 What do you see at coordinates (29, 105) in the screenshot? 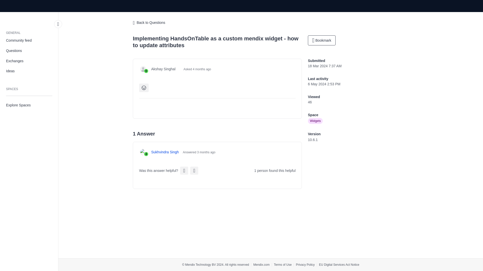
I see `Explore Spaces` at bounding box center [29, 105].